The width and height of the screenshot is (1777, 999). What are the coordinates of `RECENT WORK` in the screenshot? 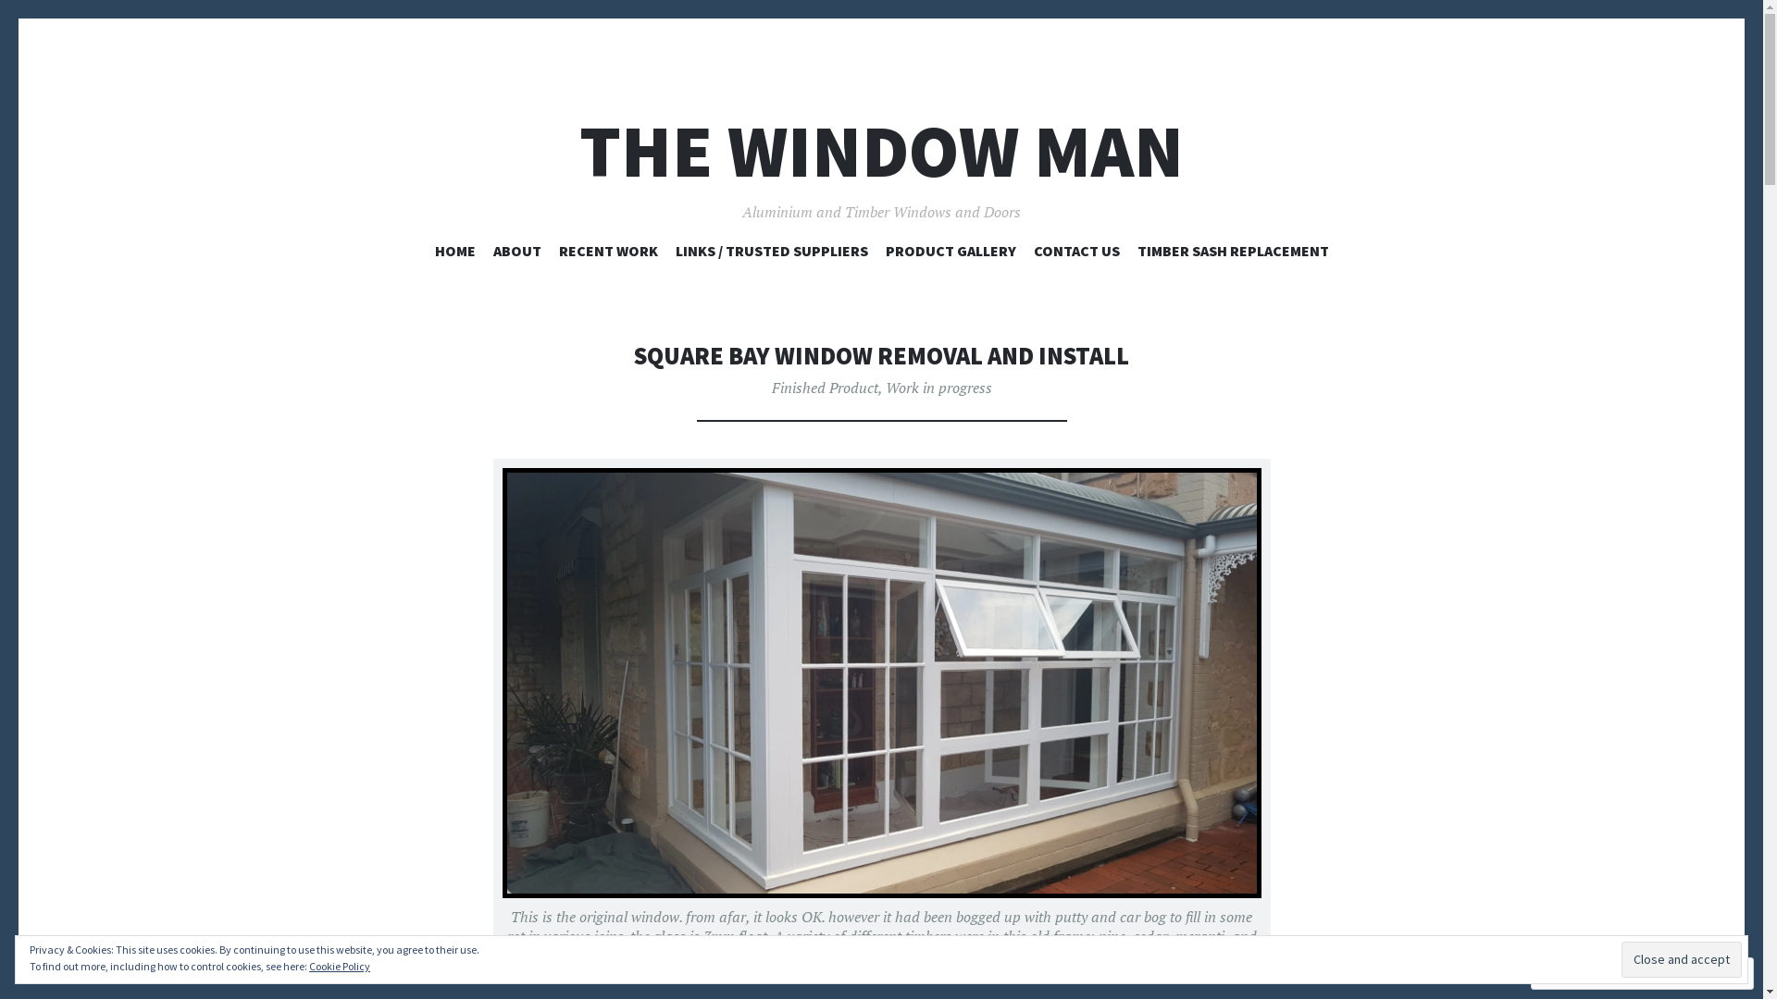 It's located at (609, 254).